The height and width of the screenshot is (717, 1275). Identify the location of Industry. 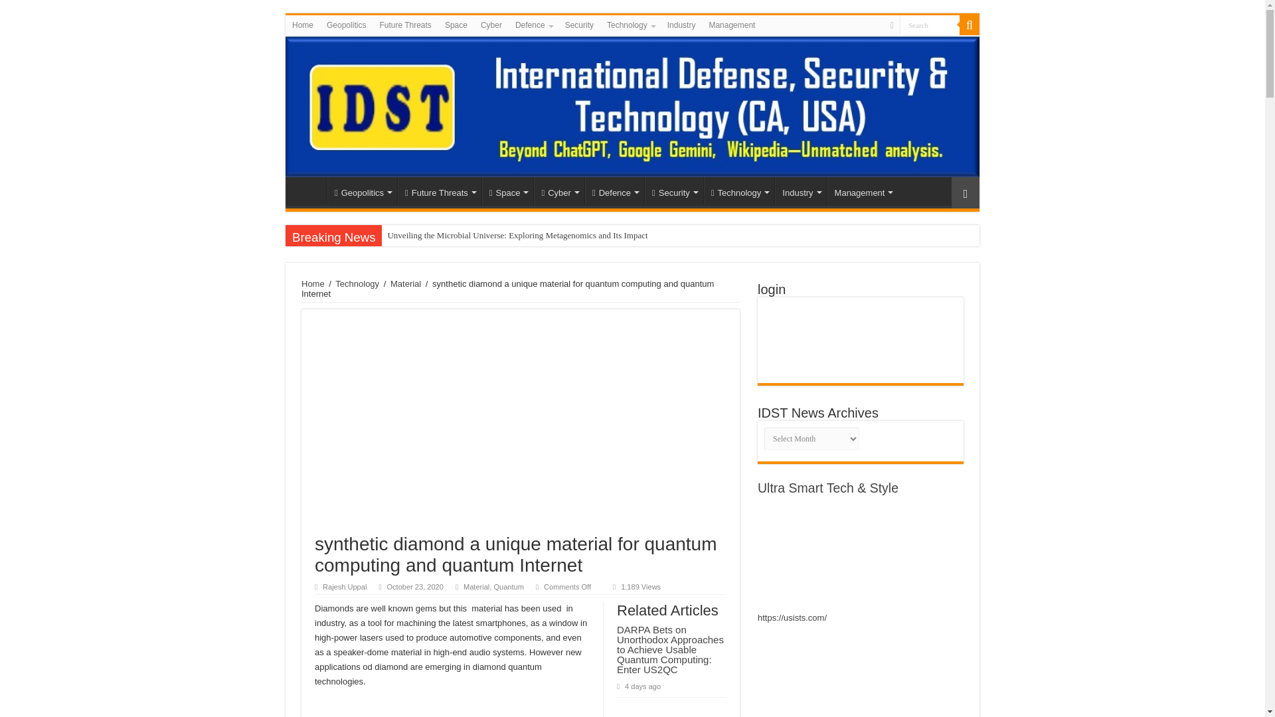
(681, 25).